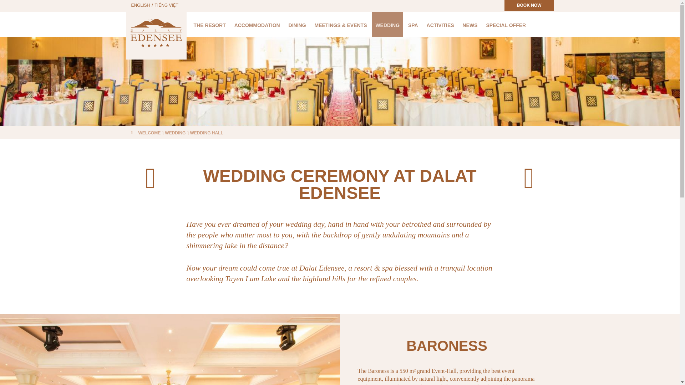 This screenshot has height=385, width=685. Describe the element at coordinates (257, 24) in the screenshot. I see `ACCOMMODATION` at that location.